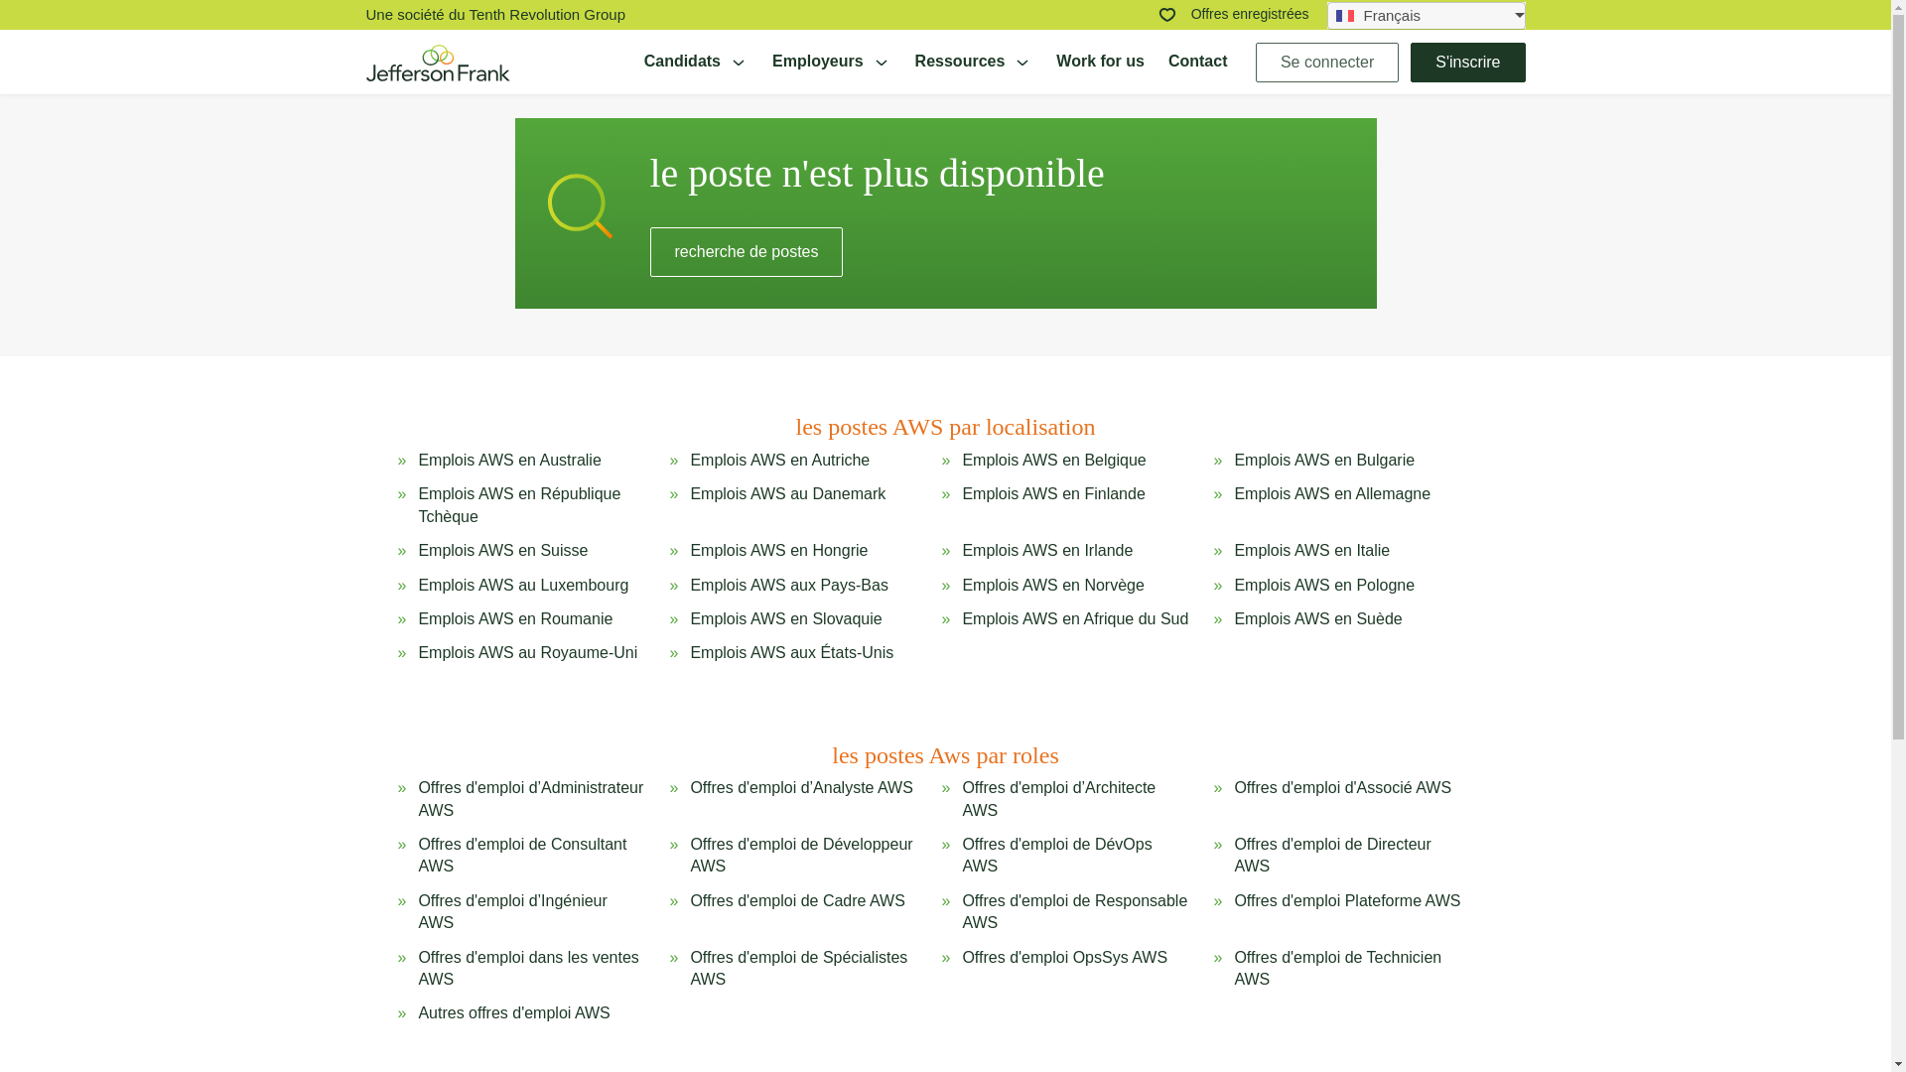  I want to click on Se connecter, so click(1327, 62).